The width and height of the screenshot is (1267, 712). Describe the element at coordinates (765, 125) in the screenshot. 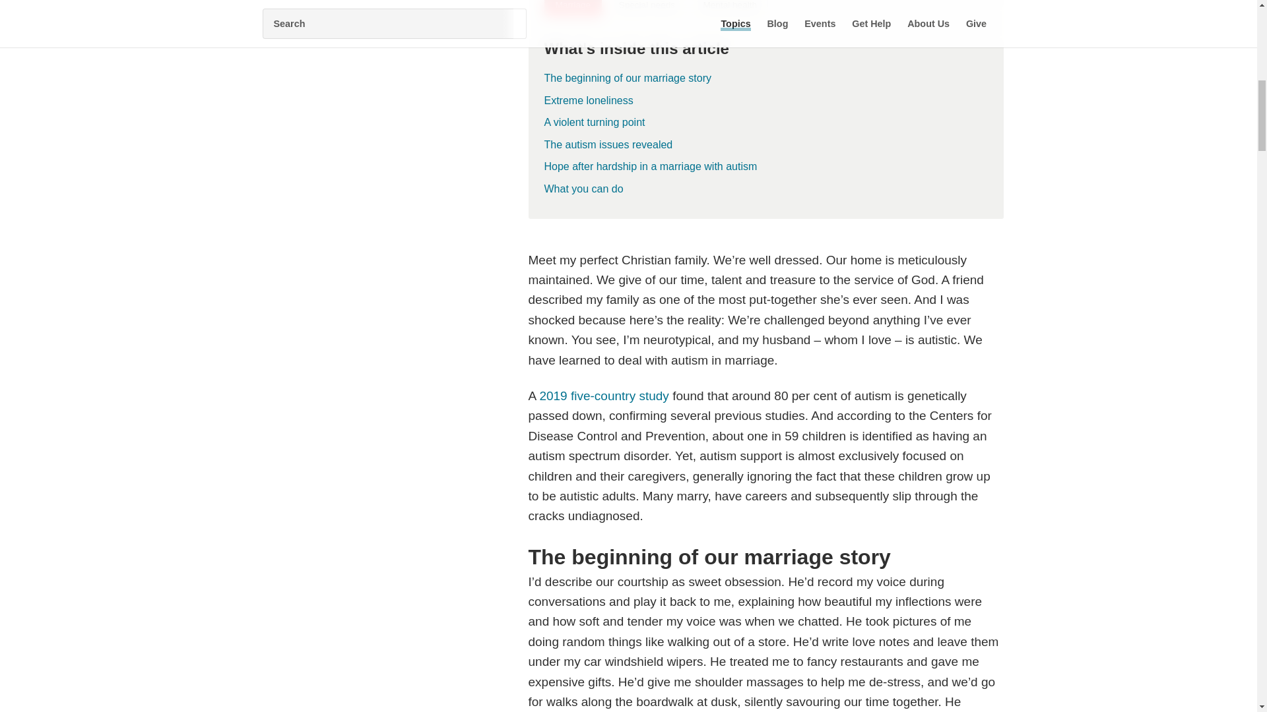

I see `A violent turning point` at that location.